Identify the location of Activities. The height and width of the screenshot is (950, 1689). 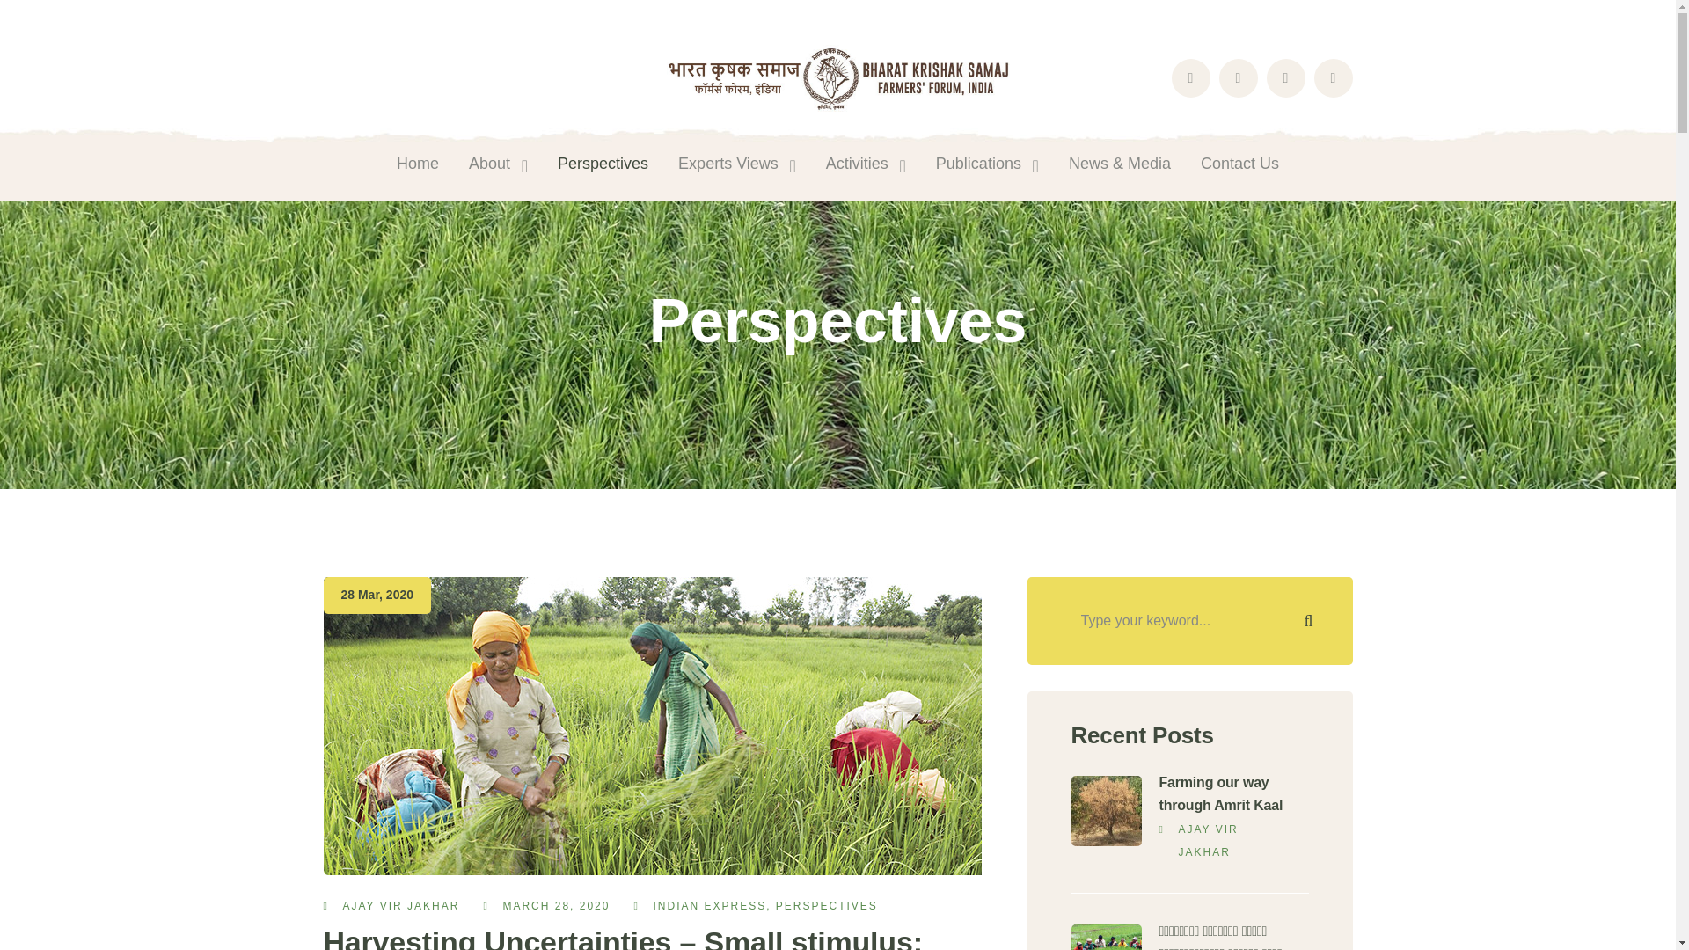
(866, 163).